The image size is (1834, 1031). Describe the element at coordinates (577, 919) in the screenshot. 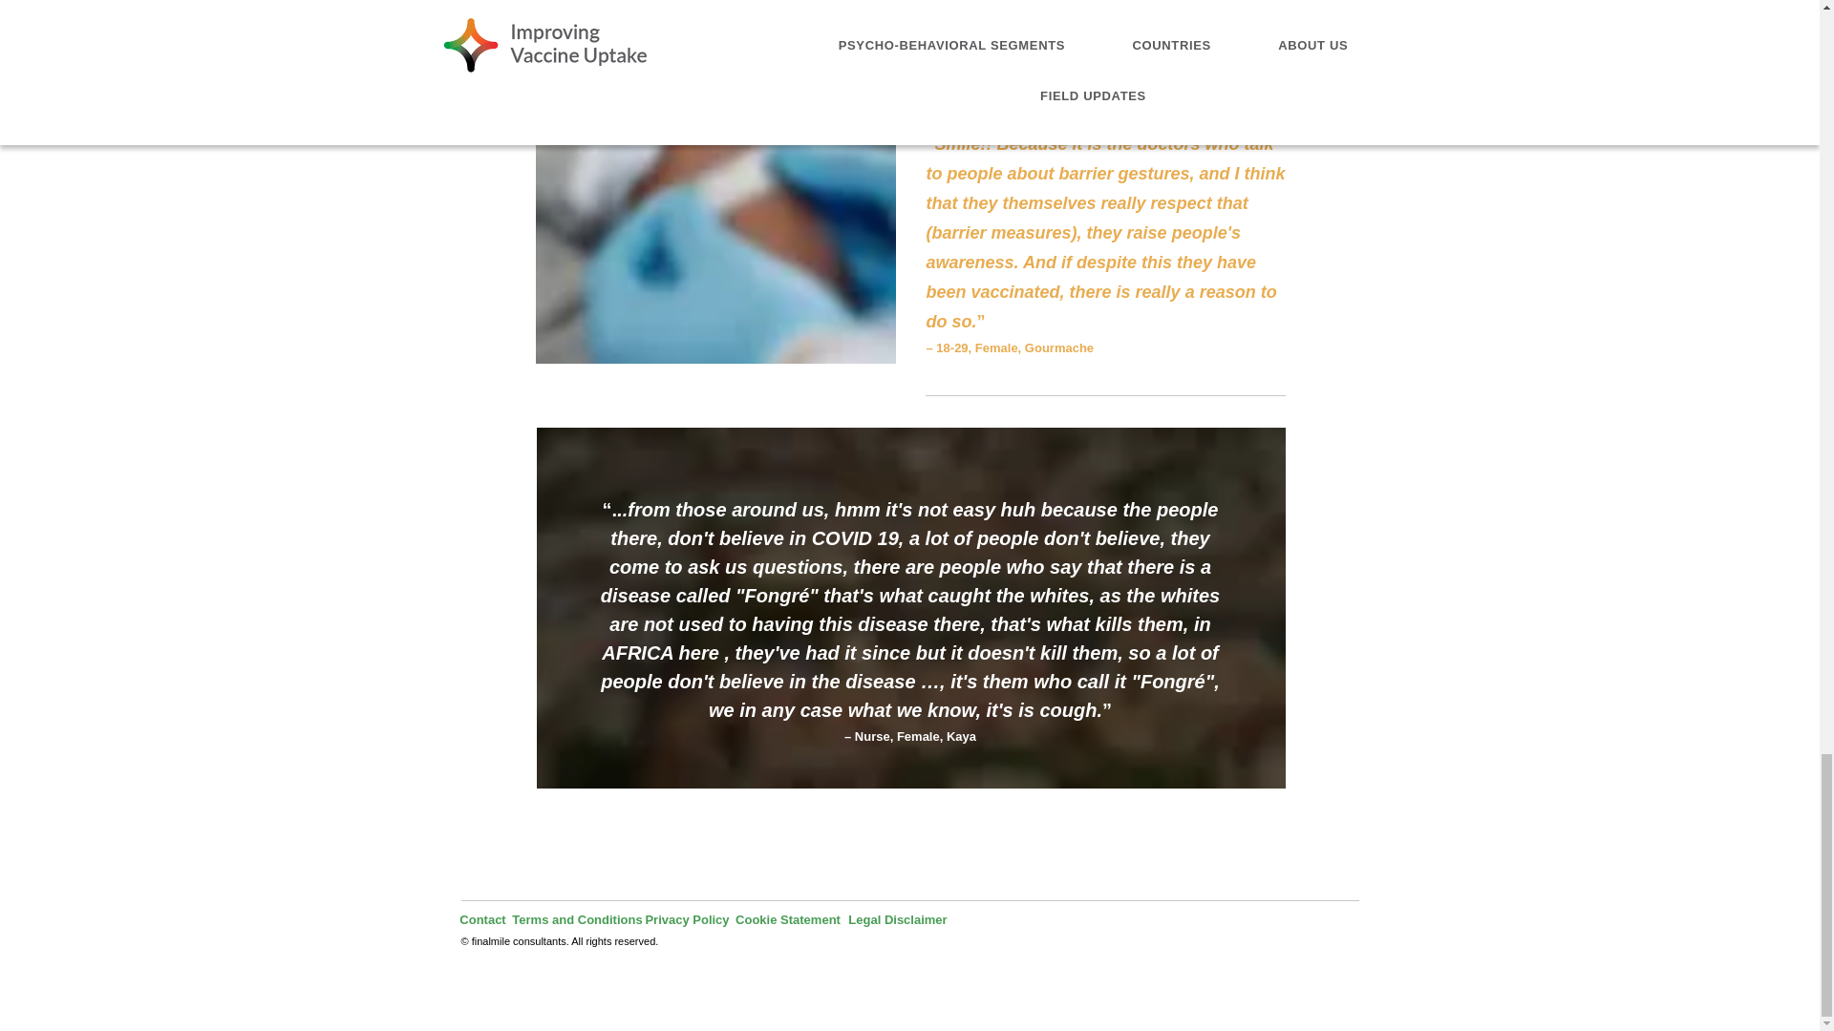

I see `Terms and Conditions` at that location.